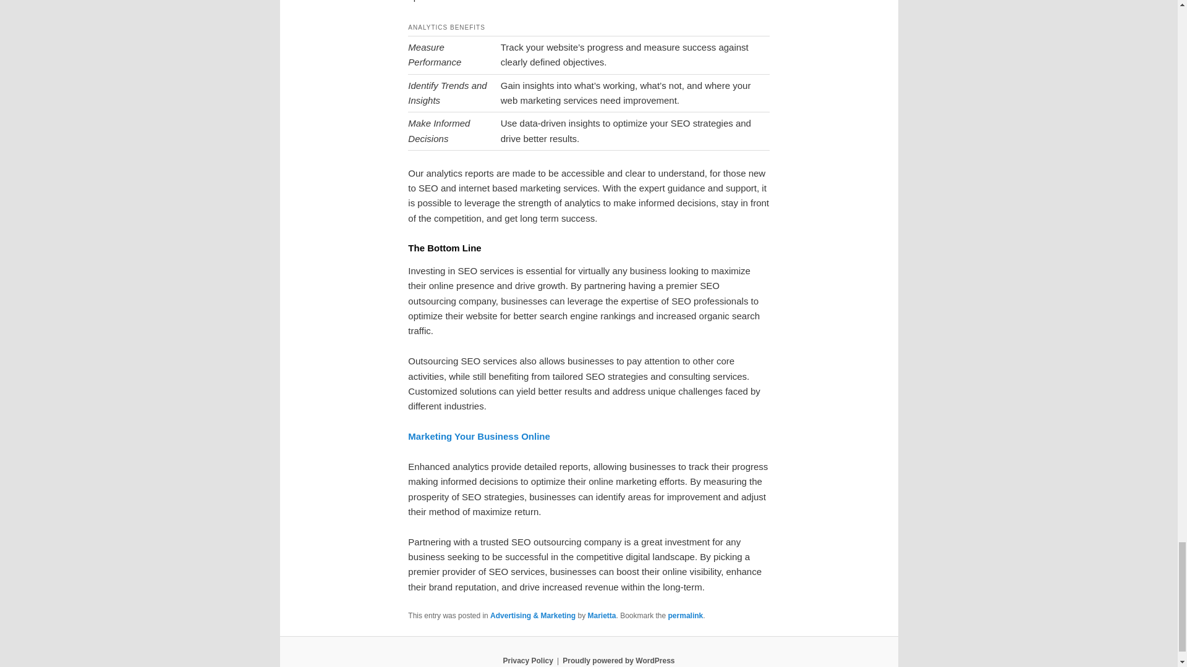  I want to click on Privacy Policy, so click(527, 660).